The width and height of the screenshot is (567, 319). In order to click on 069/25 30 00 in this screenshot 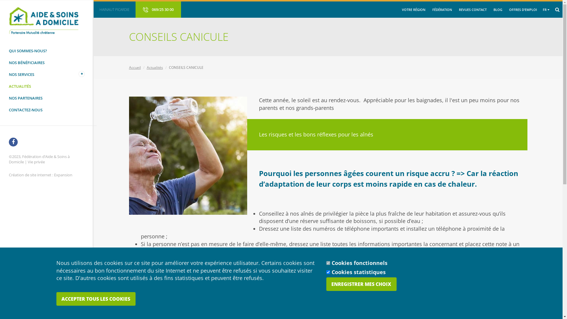, I will do `click(158, 9)`.